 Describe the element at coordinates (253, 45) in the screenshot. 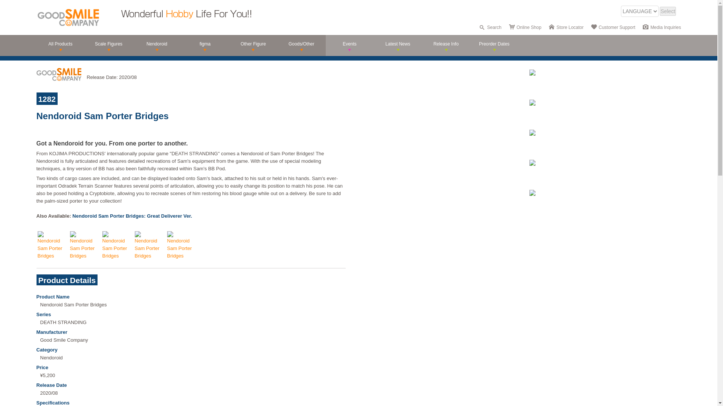

I see `Other Figure` at that location.